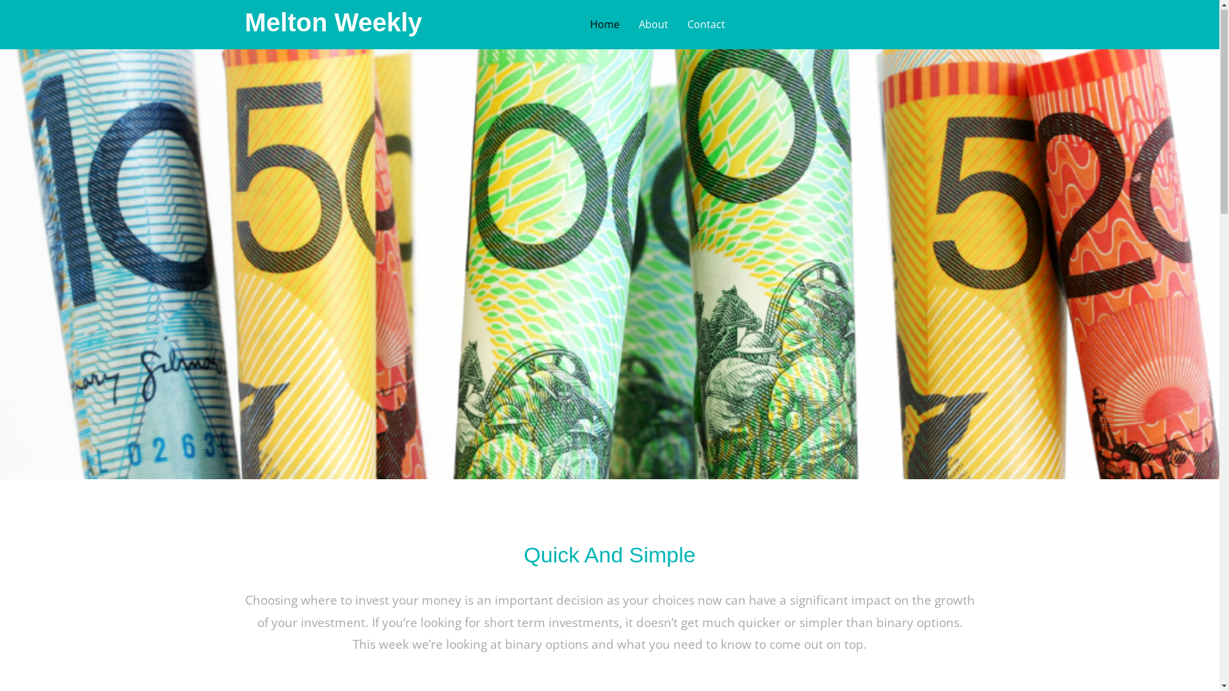 Image resolution: width=1229 pixels, height=691 pixels. What do you see at coordinates (605, 25) in the screenshot?
I see `Home` at bounding box center [605, 25].